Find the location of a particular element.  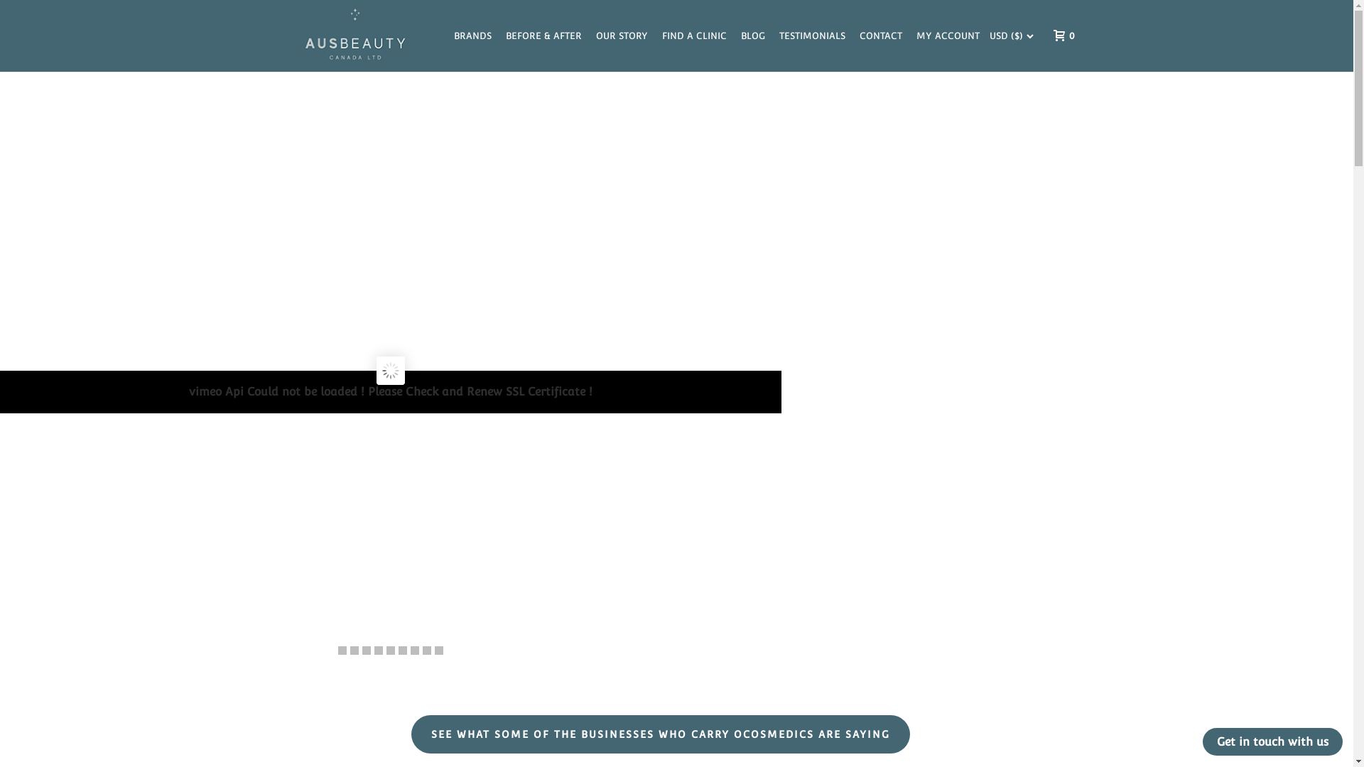

0 is located at coordinates (1060, 36).